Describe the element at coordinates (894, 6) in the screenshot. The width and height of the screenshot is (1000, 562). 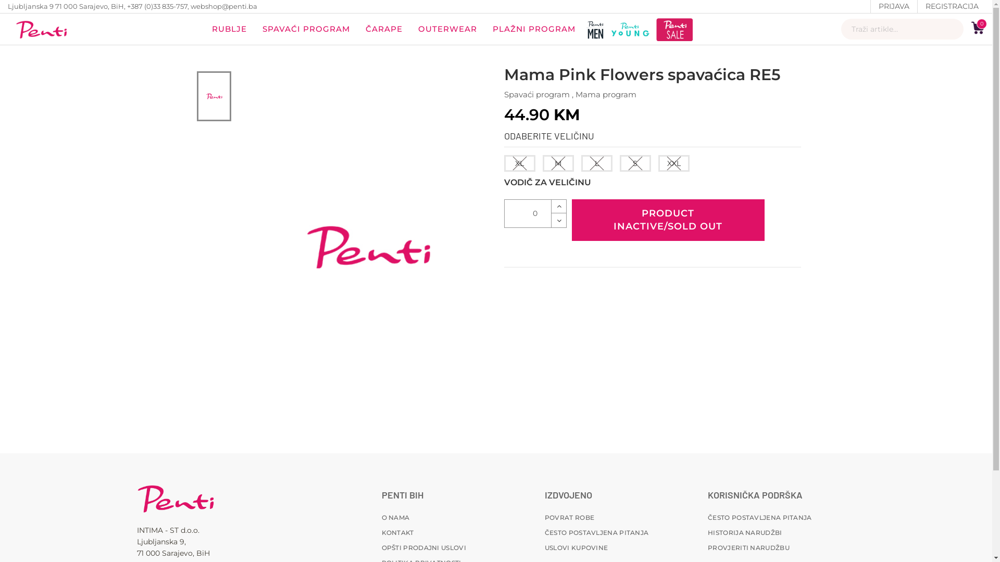
I see `PRIJAVA` at that location.